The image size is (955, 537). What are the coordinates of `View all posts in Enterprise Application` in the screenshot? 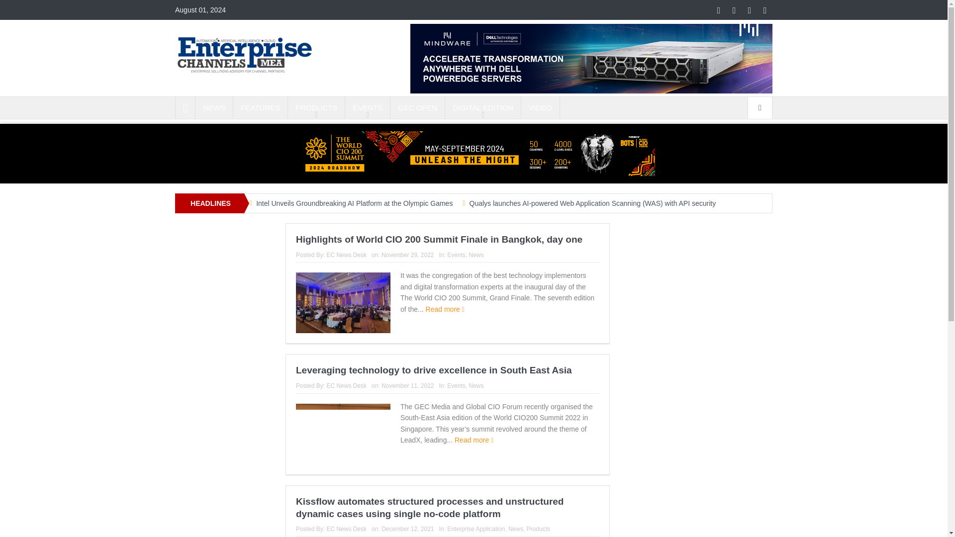 It's located at (476, 529).